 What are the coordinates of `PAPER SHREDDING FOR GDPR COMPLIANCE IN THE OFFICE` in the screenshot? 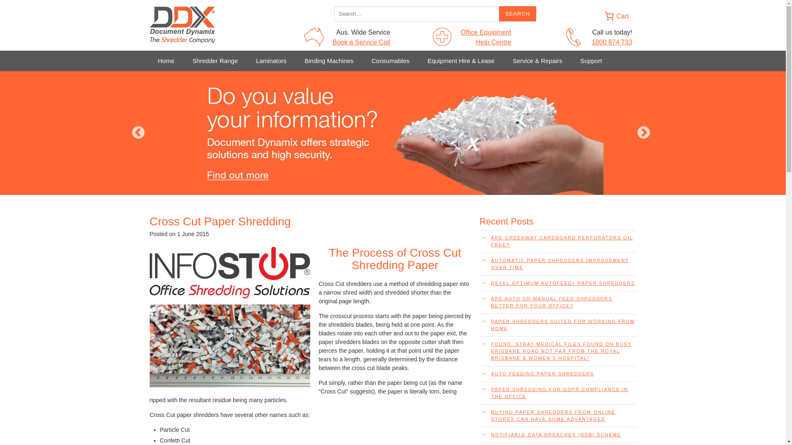 It's located at (558, 393).